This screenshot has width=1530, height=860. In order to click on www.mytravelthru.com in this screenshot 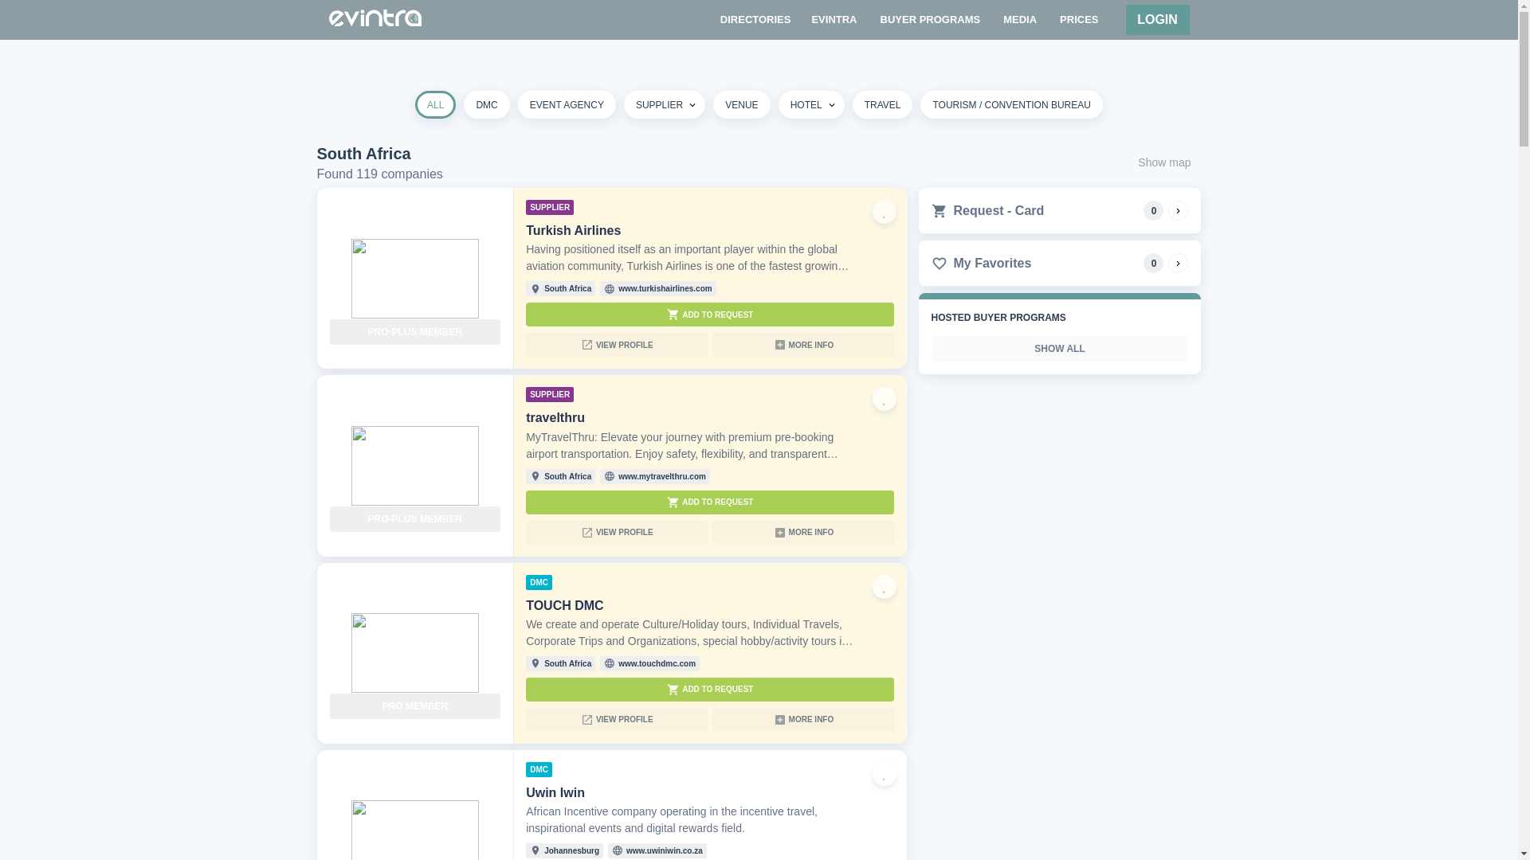, I will do `click(661, 476)`.